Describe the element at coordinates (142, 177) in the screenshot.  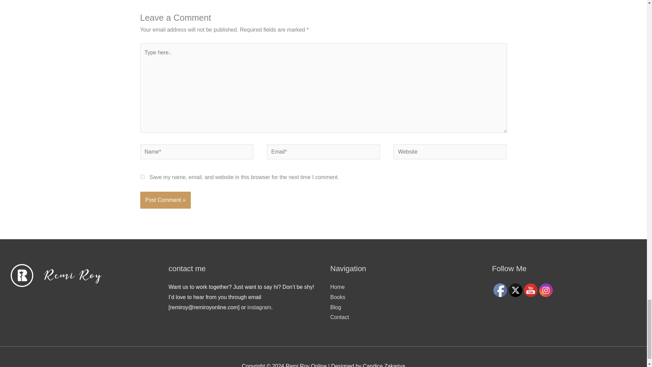
I see `yes` at that location.